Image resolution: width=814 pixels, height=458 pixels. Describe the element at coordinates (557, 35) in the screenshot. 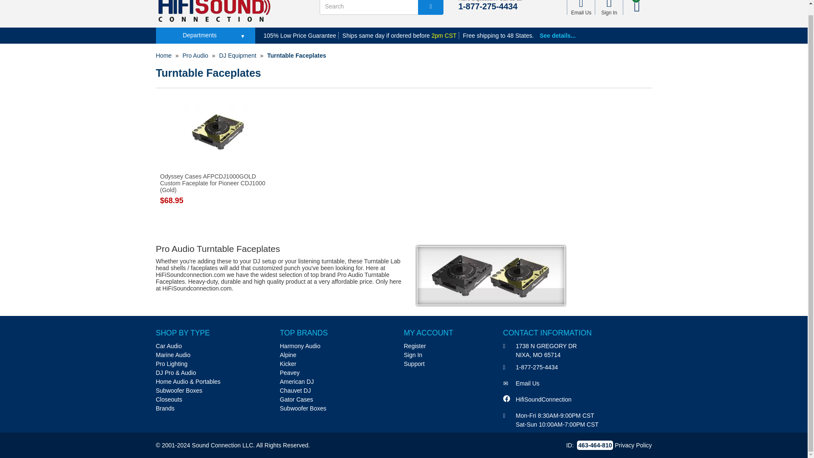

I see `See details...` at that location.